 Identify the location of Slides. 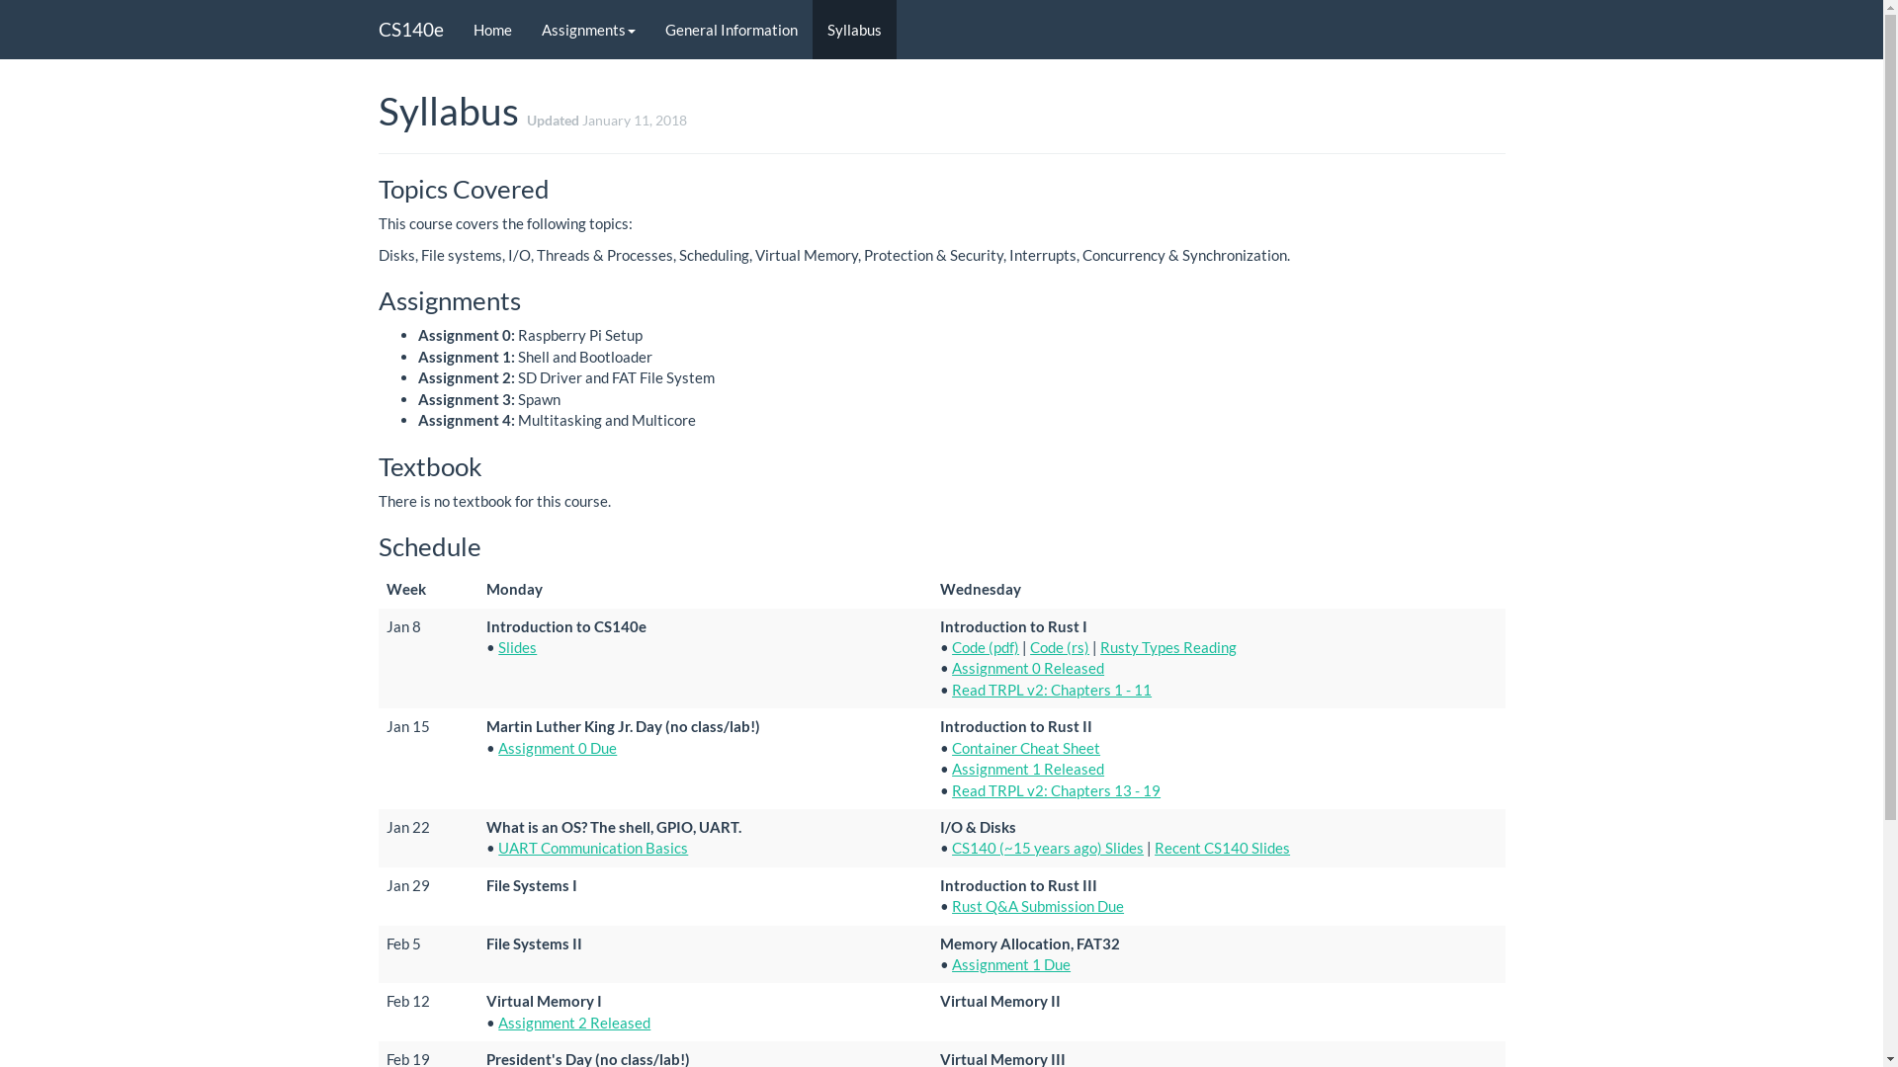
(518, 647).